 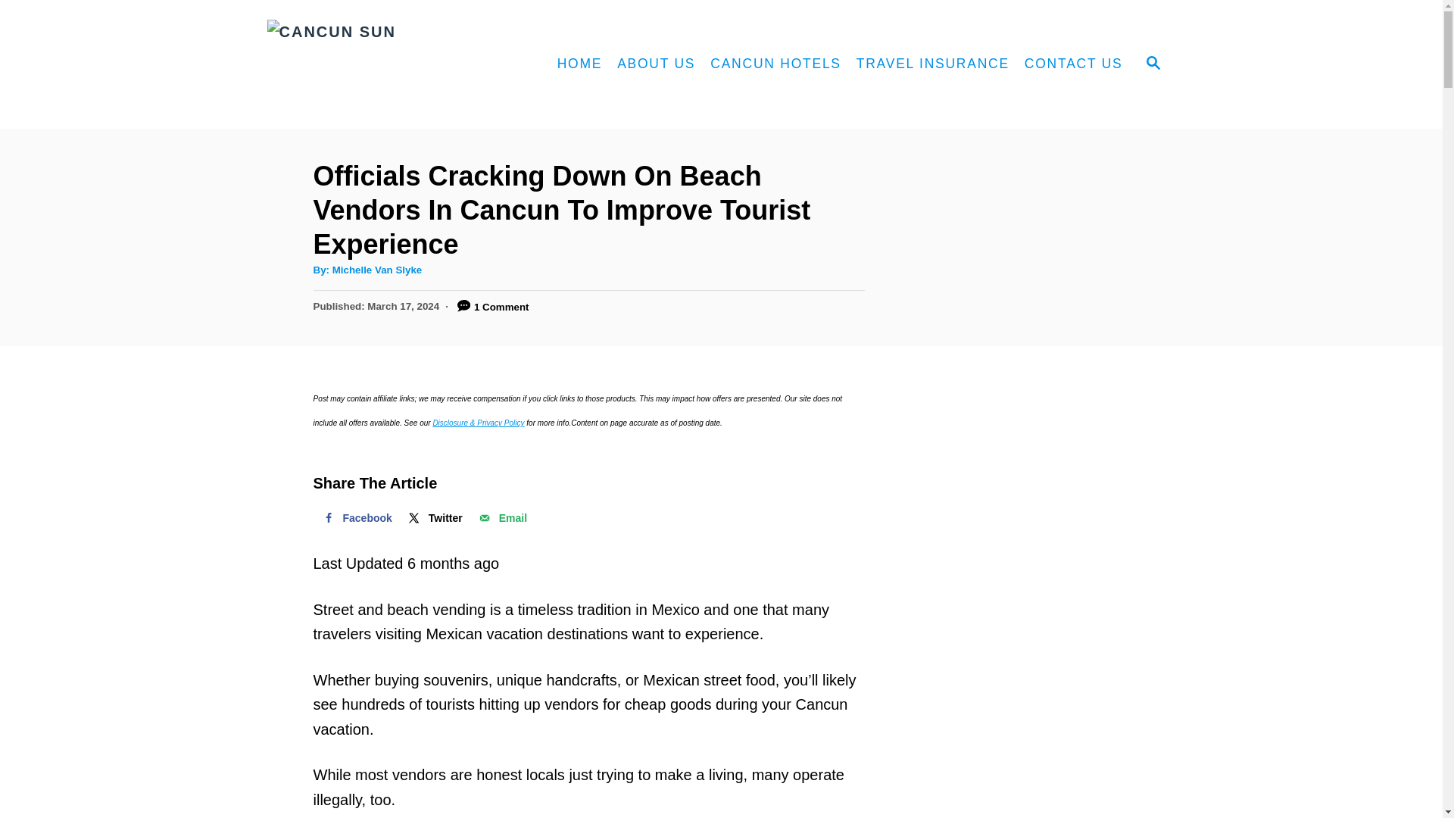 What do you see at coordinates (656, 64) in the screenshot?
I see `ABOUT US` at bounding box center [656, 64].